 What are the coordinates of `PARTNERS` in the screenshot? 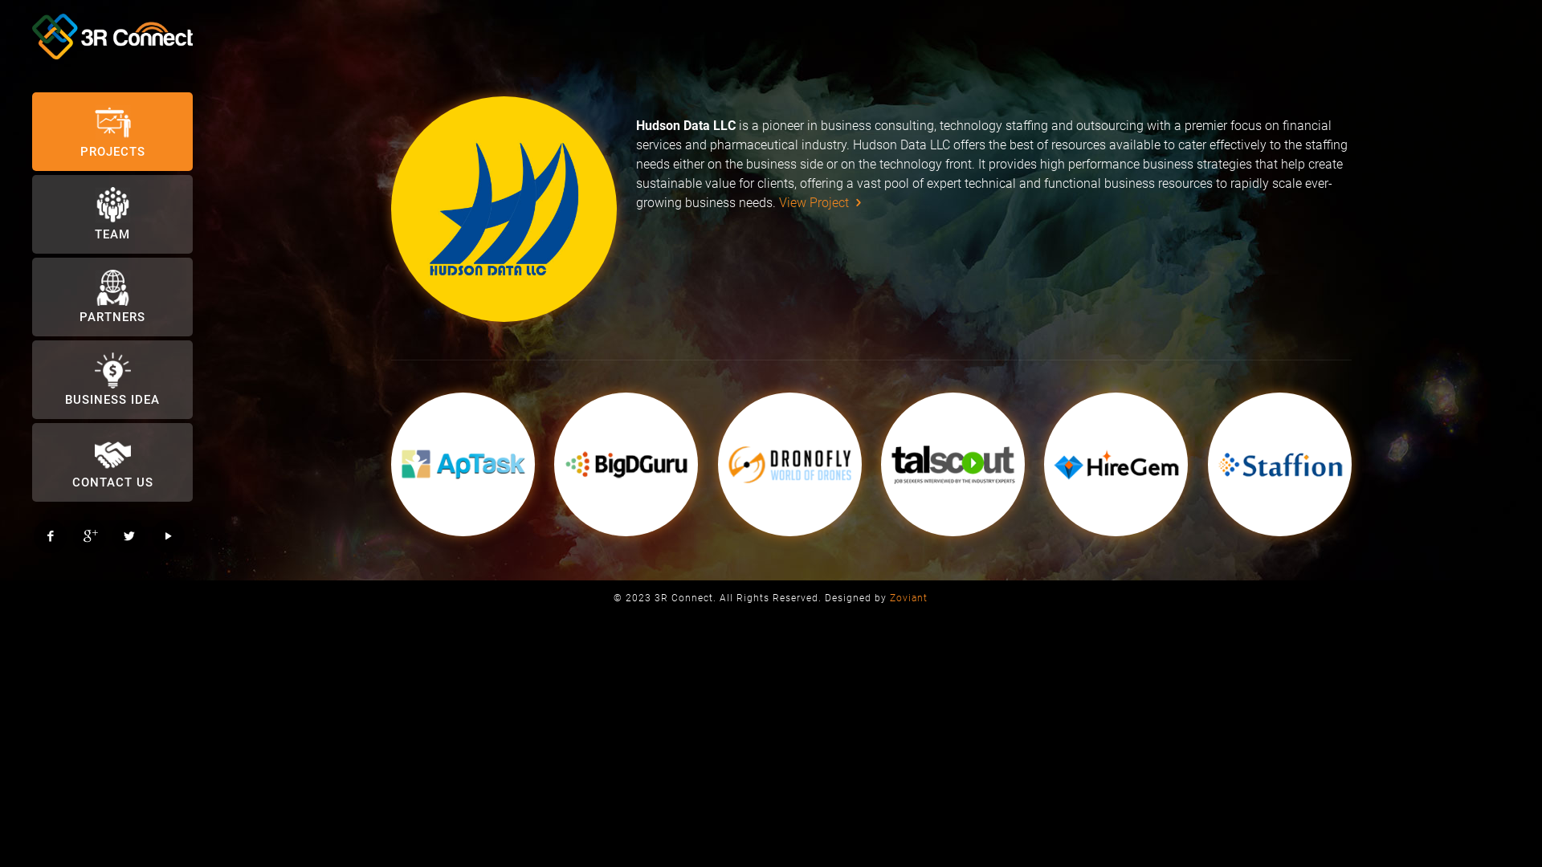 It's located at (112, 297).